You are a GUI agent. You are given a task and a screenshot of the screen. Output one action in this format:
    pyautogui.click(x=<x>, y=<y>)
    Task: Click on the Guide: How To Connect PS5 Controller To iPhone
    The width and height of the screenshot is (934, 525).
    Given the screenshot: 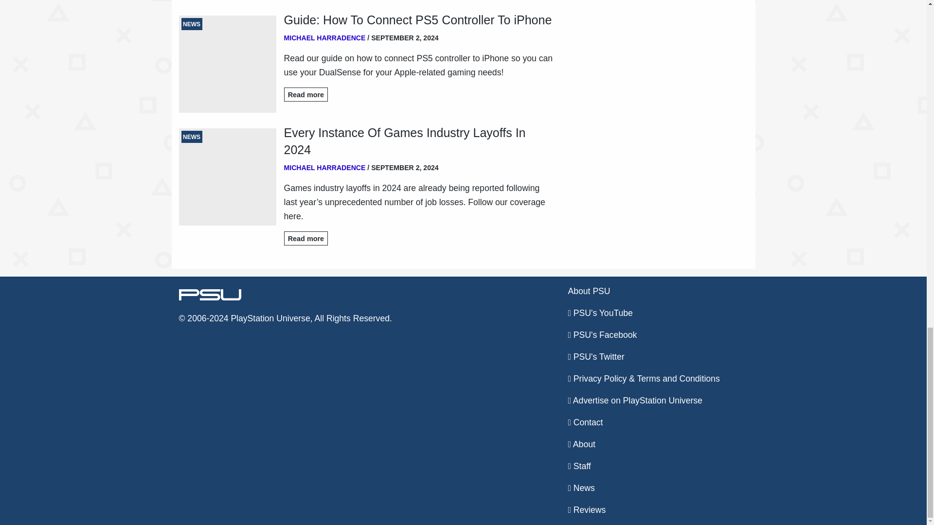 What is the action you would take?
    pyautogui.click(x=418, y=20)
    